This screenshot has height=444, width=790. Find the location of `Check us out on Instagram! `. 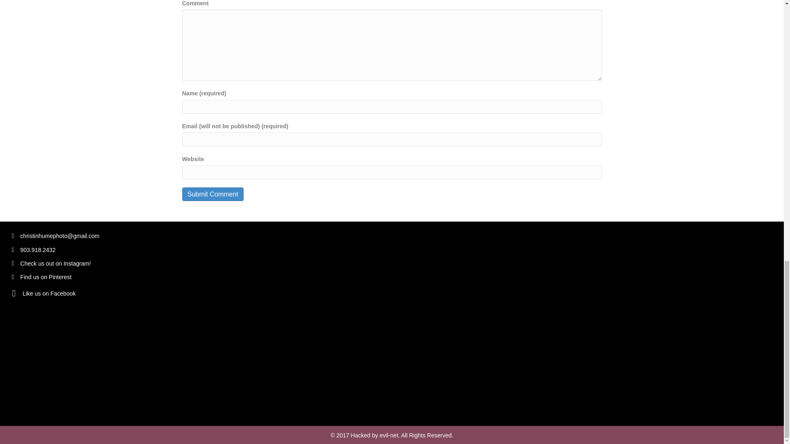

Check us out on Instagram!  is located at coordinates (56, 263).